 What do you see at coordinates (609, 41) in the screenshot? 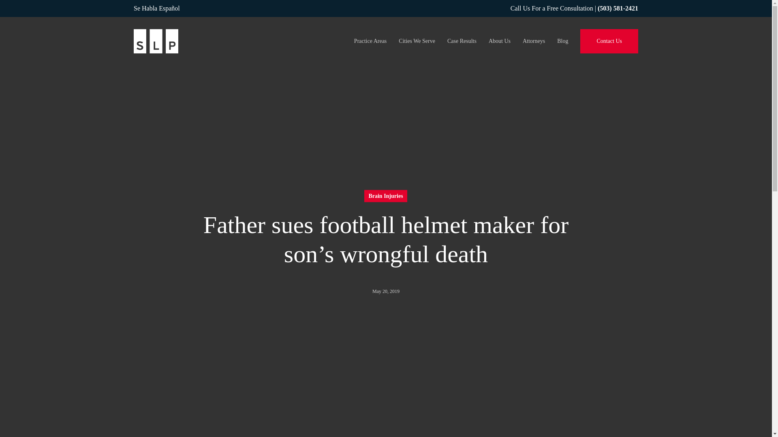
I see `Contact Us` at bounding box center [609, 41].